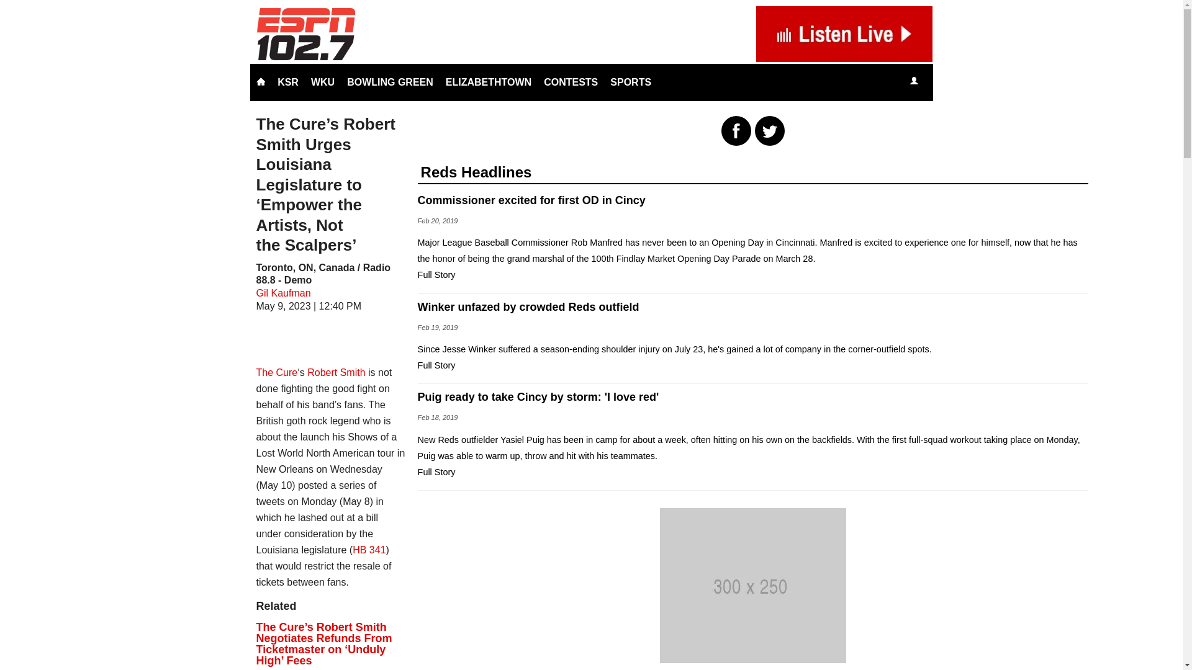 This screenshot has height=670, width=1192. I want to click on CONTESTS, so click(571, 82).